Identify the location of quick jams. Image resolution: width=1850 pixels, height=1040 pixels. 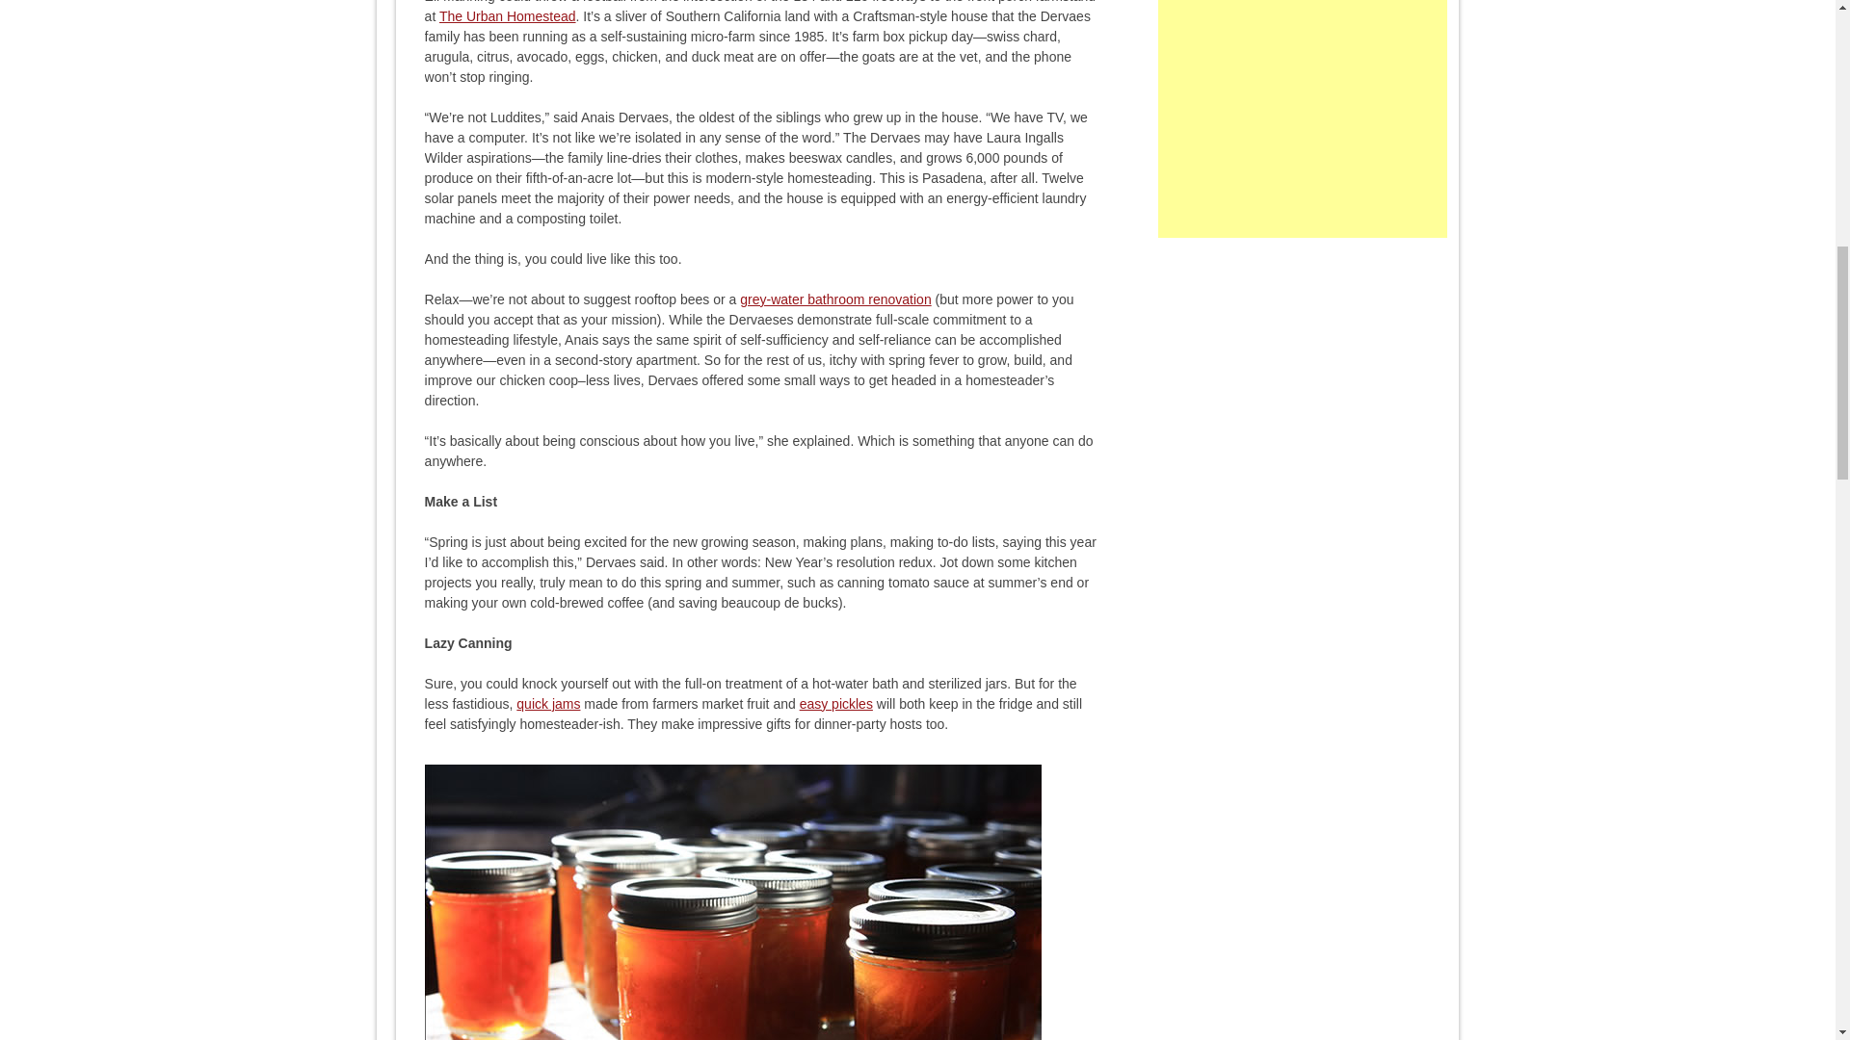
(547, 703).